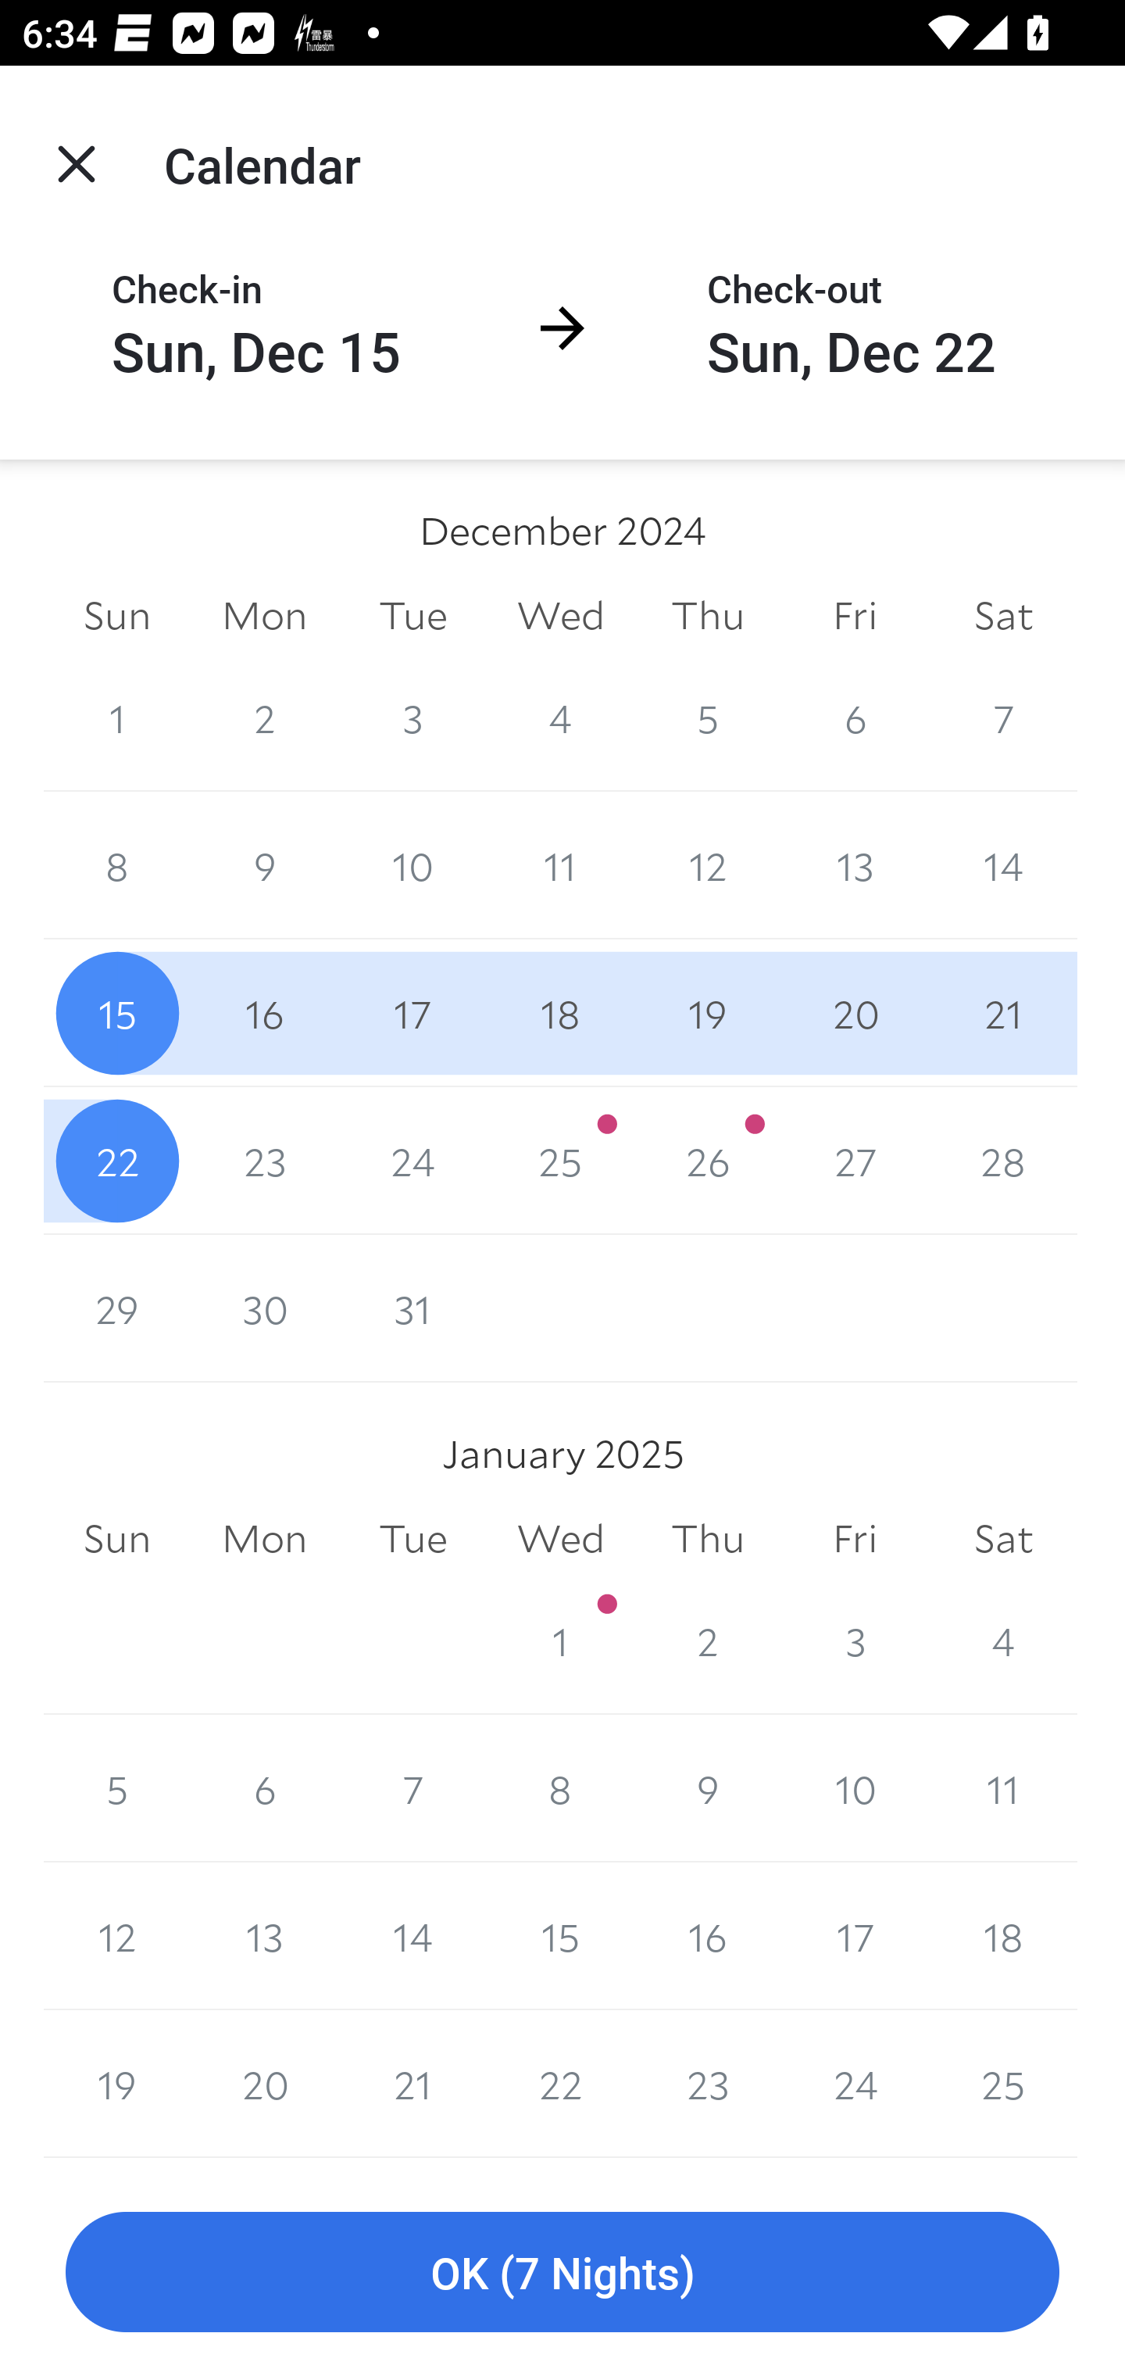  What do you see at coordinates (117, 1788) in the screenshot?
I see `5 5 January 2025` at bounding box center [117, 1788].